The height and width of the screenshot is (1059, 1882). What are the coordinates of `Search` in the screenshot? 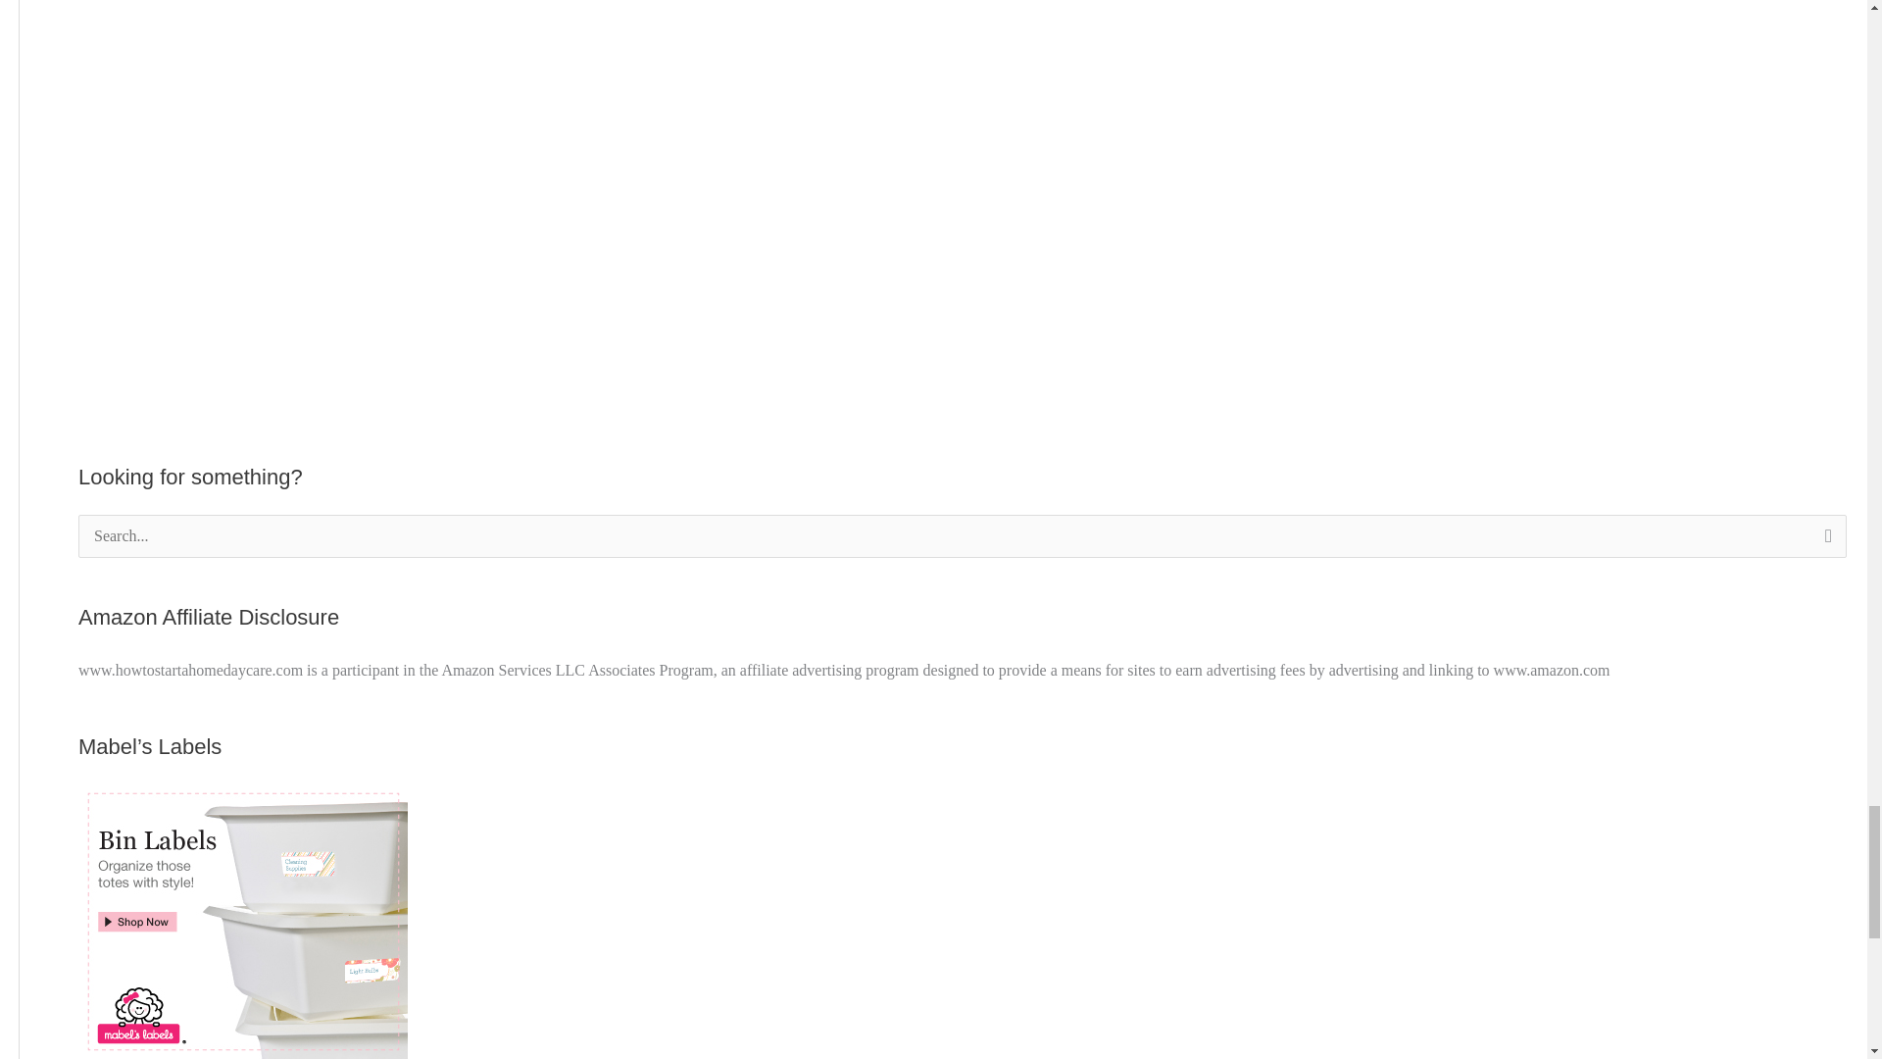 It's located at (1824, 541).